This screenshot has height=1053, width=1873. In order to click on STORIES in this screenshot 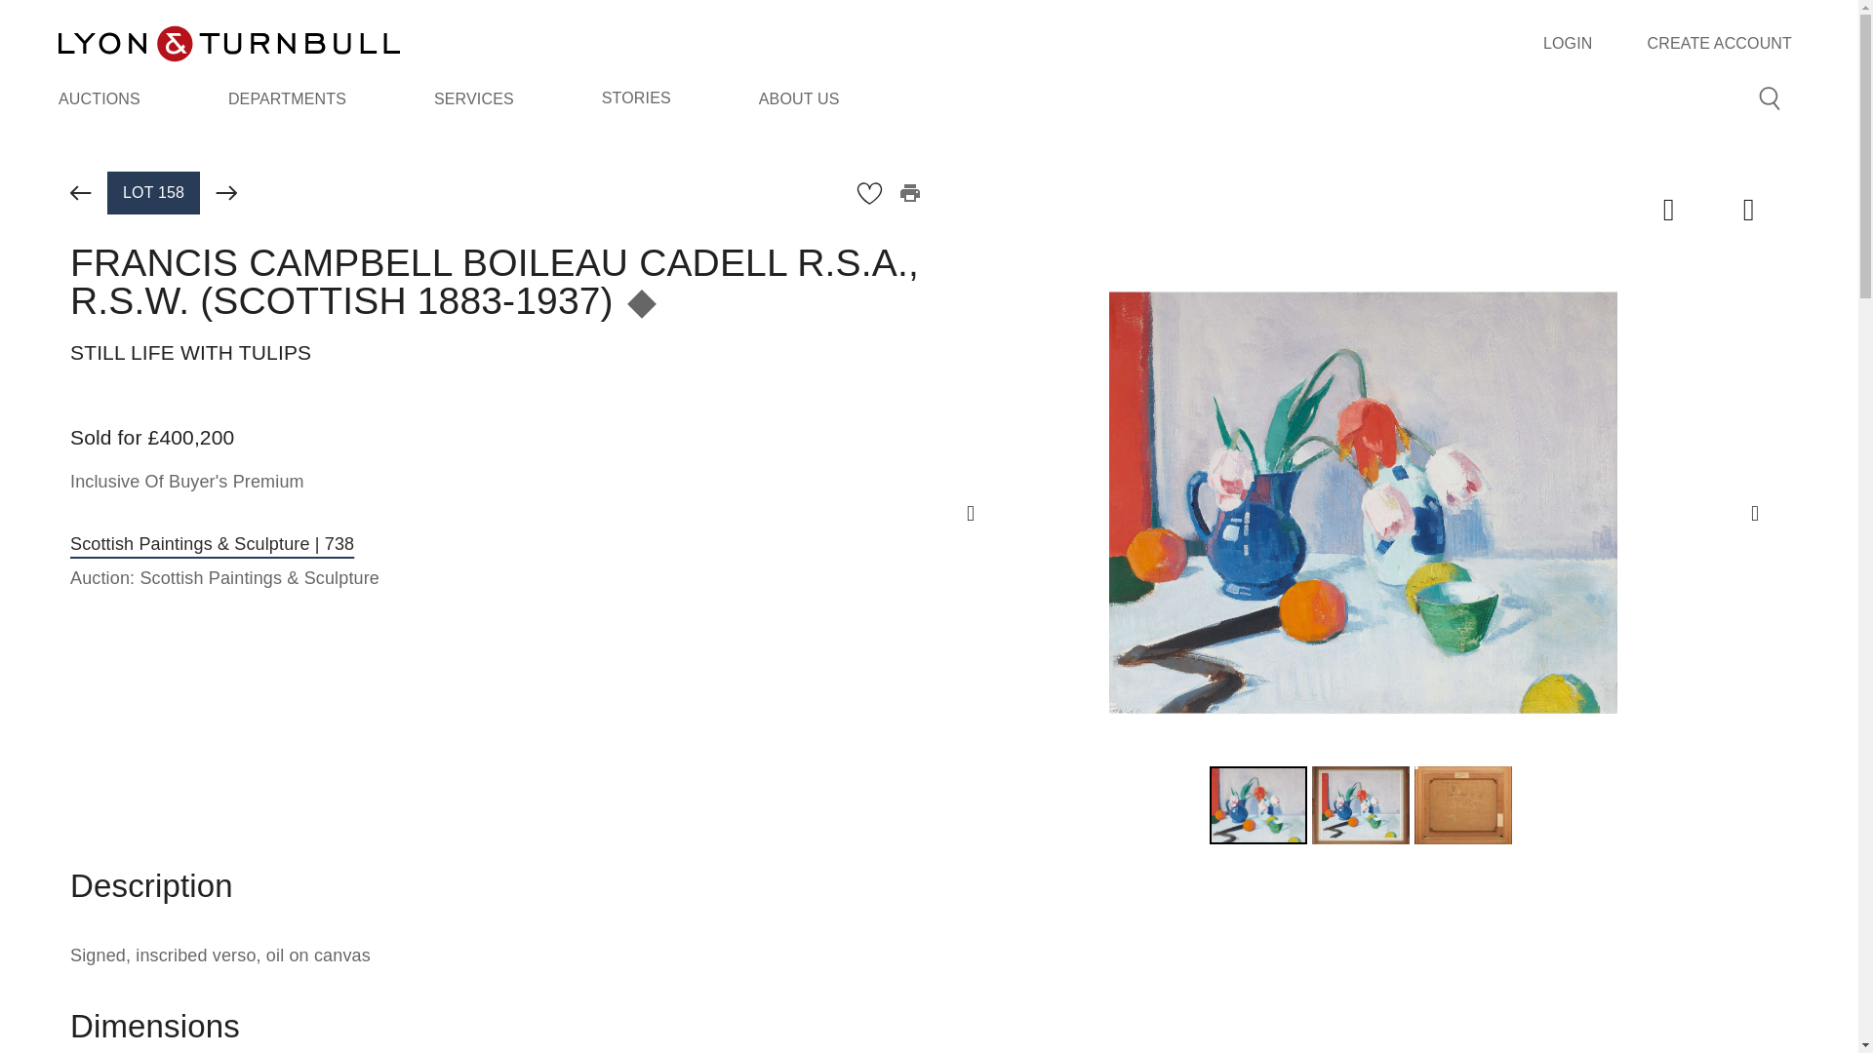, I will do `click(636, 98)`.